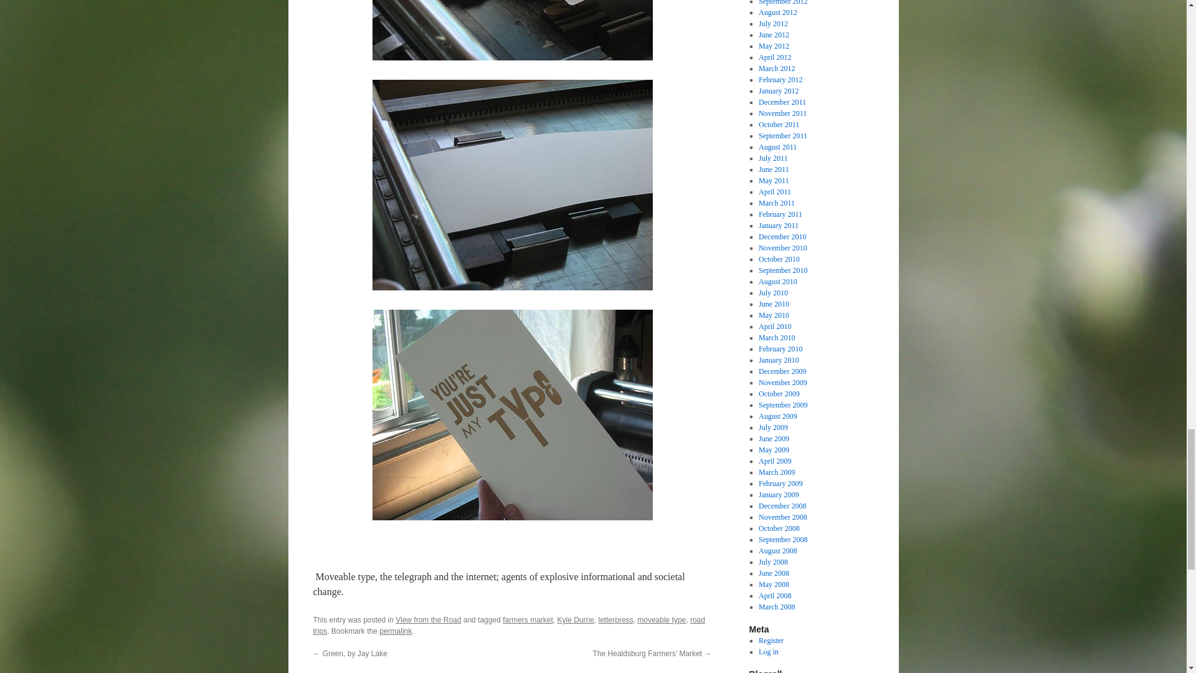  What do you see at coordinates (527, 620) in the screenshot?
I see `farmers market` at bounding box center [527, 620].